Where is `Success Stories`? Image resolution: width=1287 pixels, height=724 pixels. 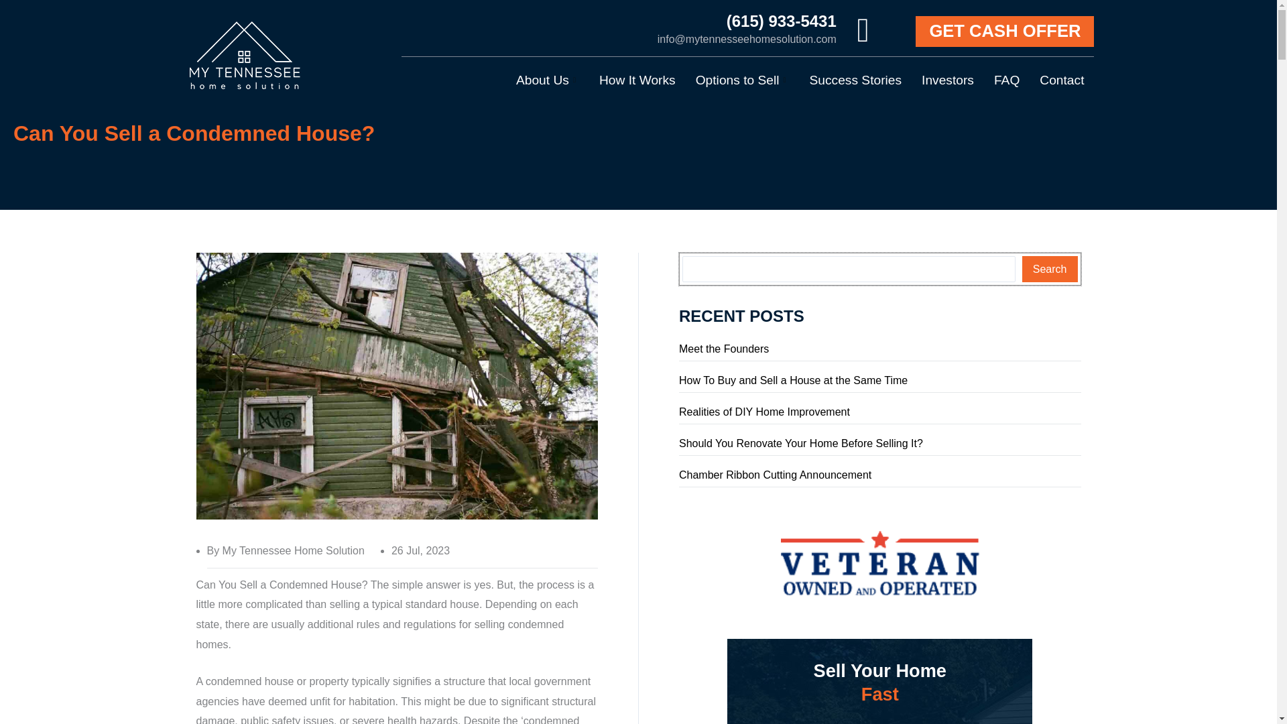 Success Stories is located at coordinates (855, 80).